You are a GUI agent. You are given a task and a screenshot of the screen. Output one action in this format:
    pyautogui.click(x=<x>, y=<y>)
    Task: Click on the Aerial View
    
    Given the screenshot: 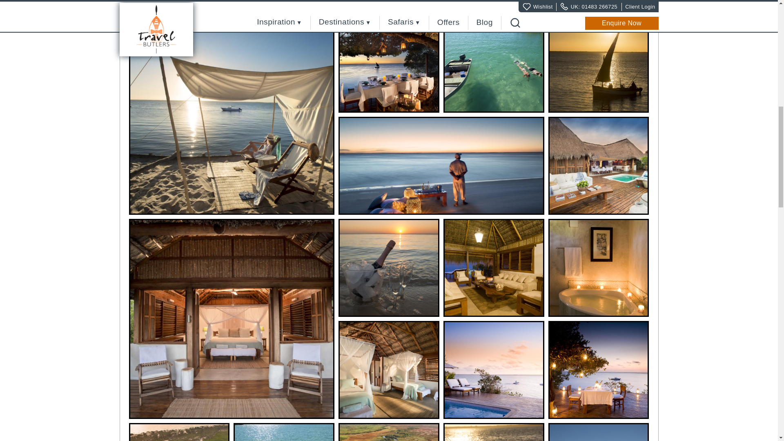 What is the action you would take?
    pyautogui.click(x=179, y=432)
    